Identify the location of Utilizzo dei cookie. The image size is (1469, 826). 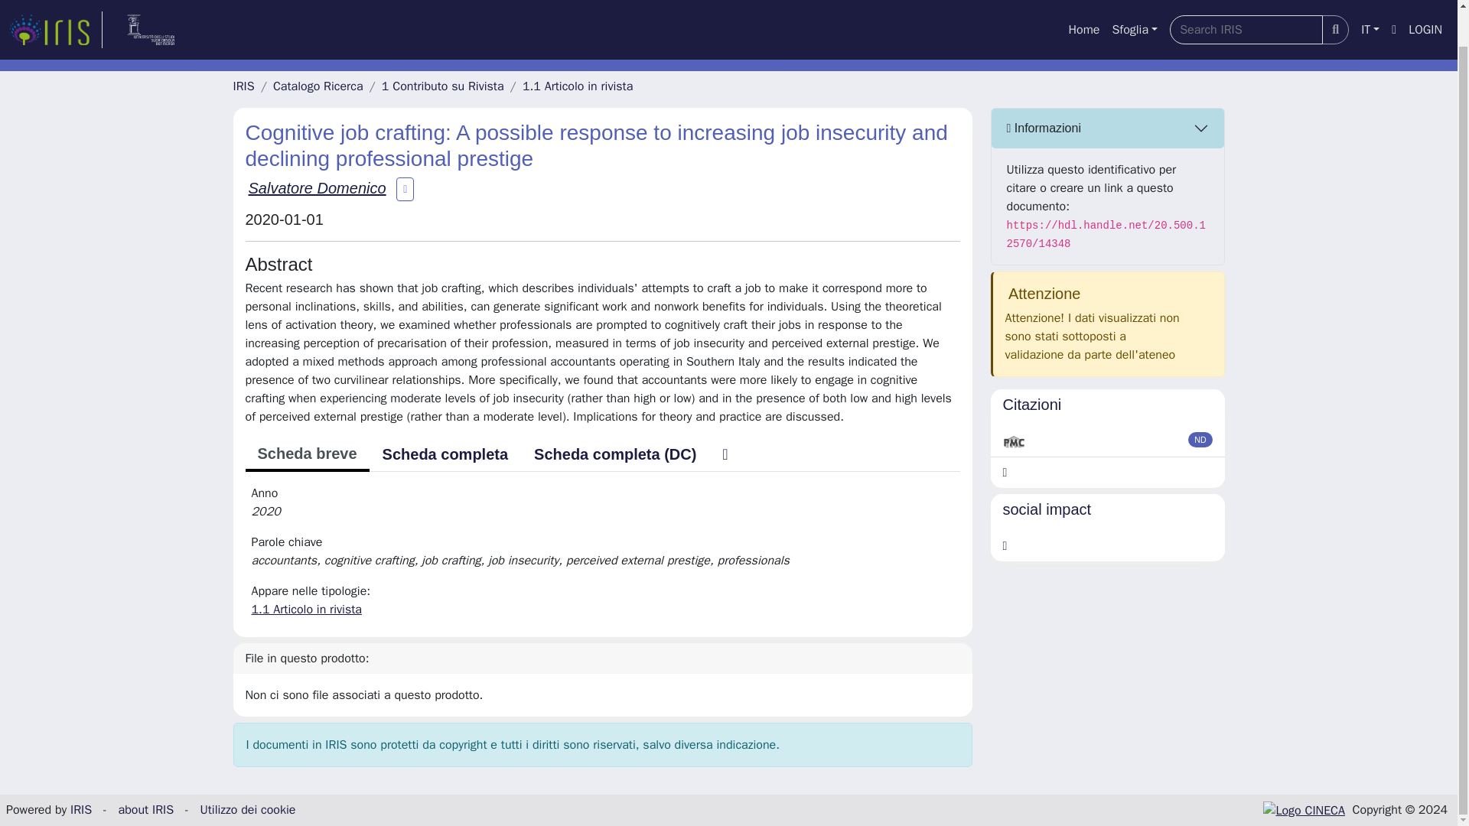
(247, 809).